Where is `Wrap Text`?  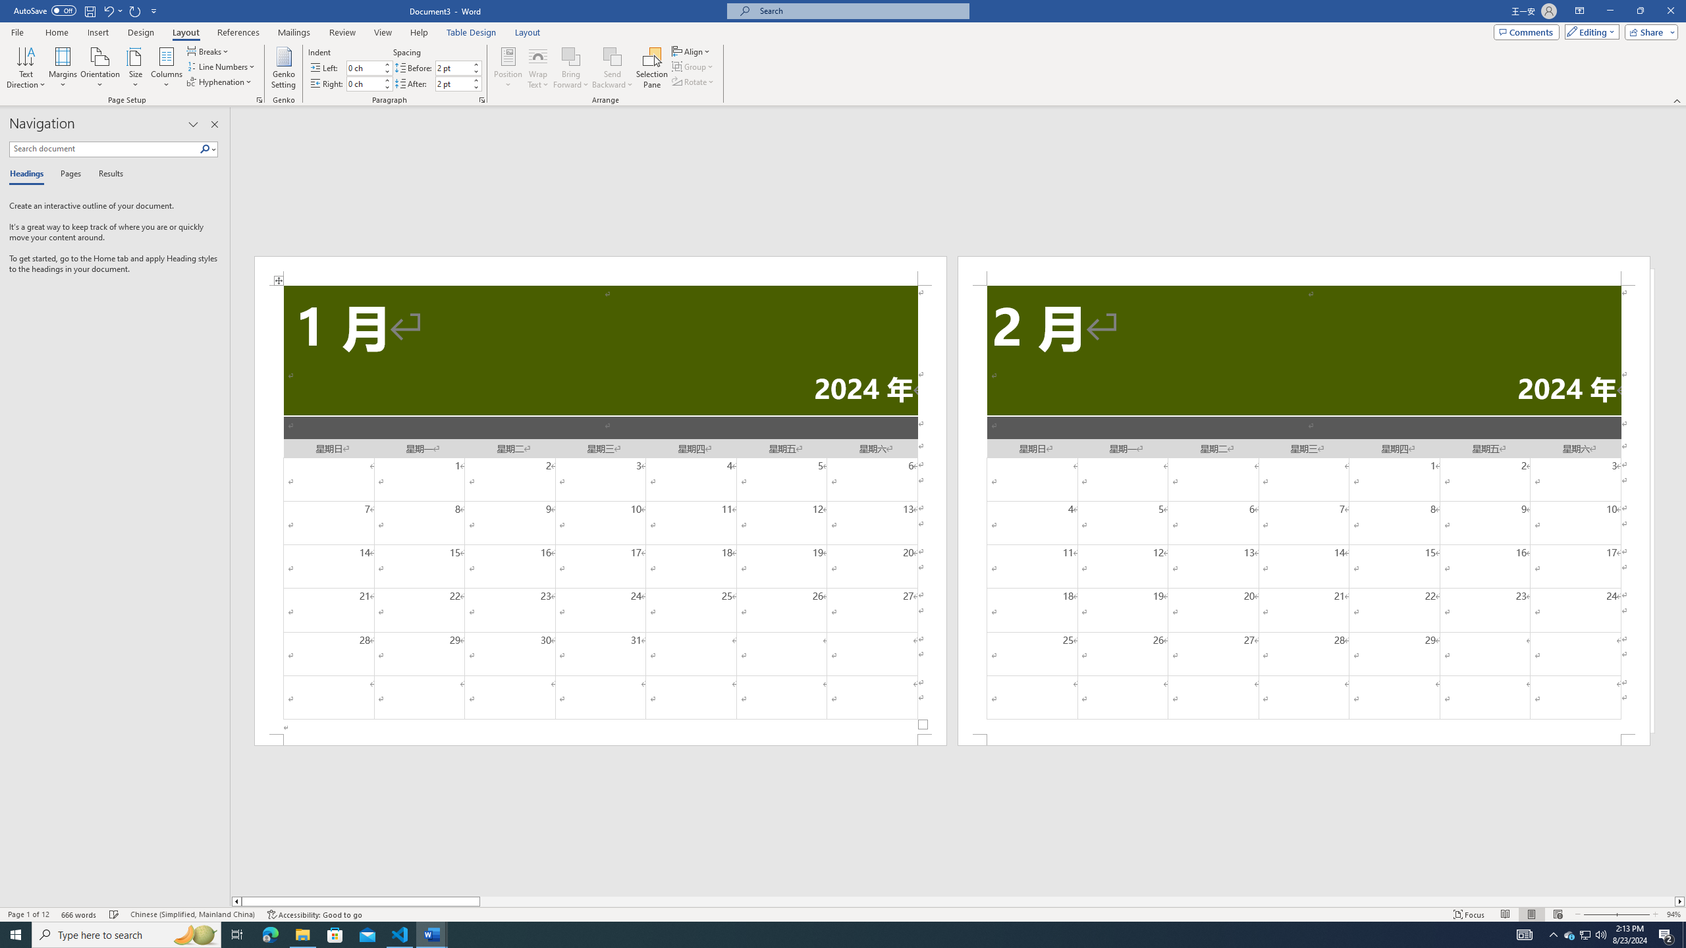
Wrap Text is located at coordinates (537, 68).